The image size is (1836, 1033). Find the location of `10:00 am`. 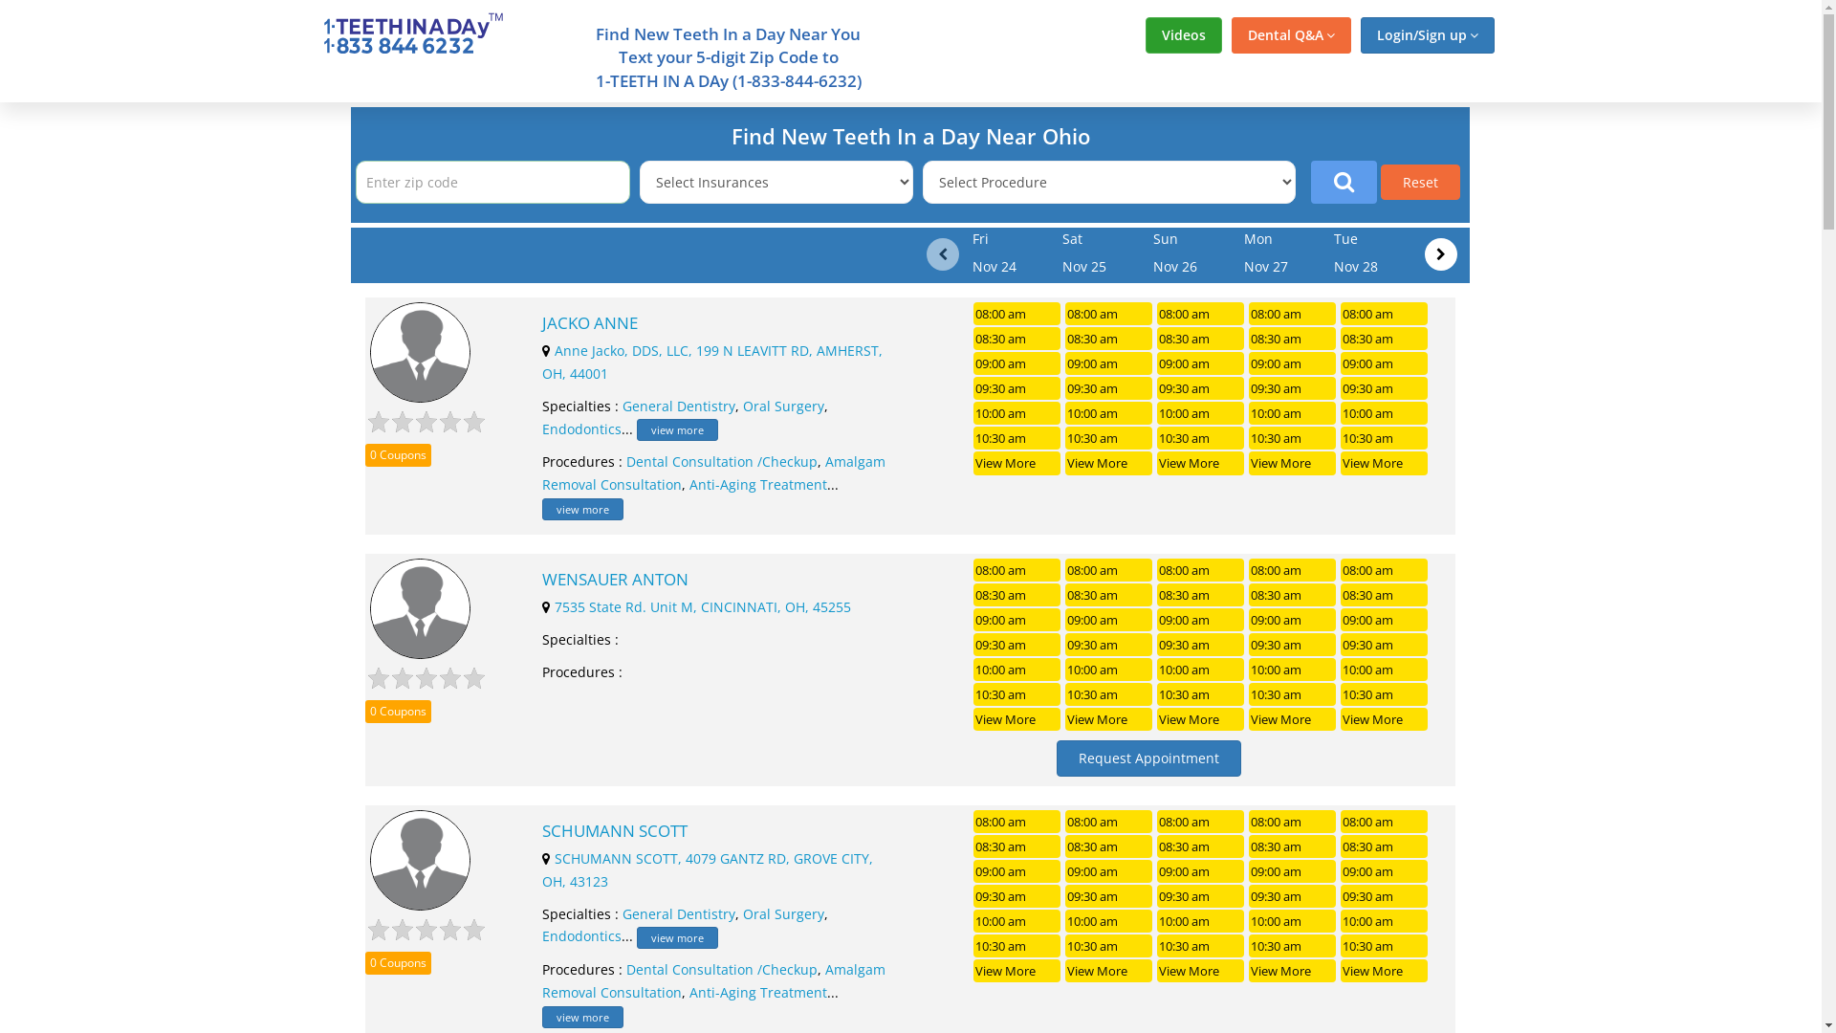

10:00 am is located at coordinates (1385, 413).